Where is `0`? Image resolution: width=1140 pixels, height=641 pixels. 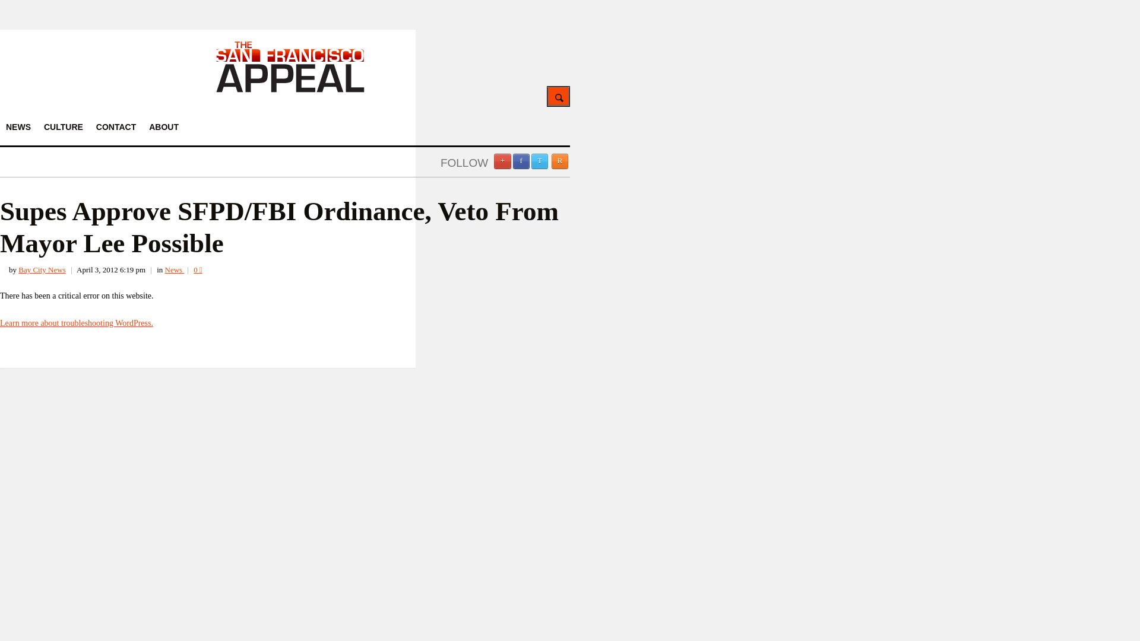 0 is located at coordinates (198, 269).